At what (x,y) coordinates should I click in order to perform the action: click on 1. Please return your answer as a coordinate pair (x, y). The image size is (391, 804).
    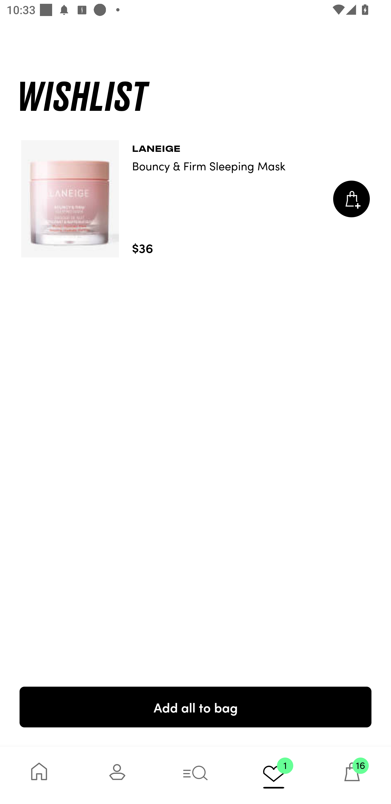
    Looking at the image, I should click on (274, 775).